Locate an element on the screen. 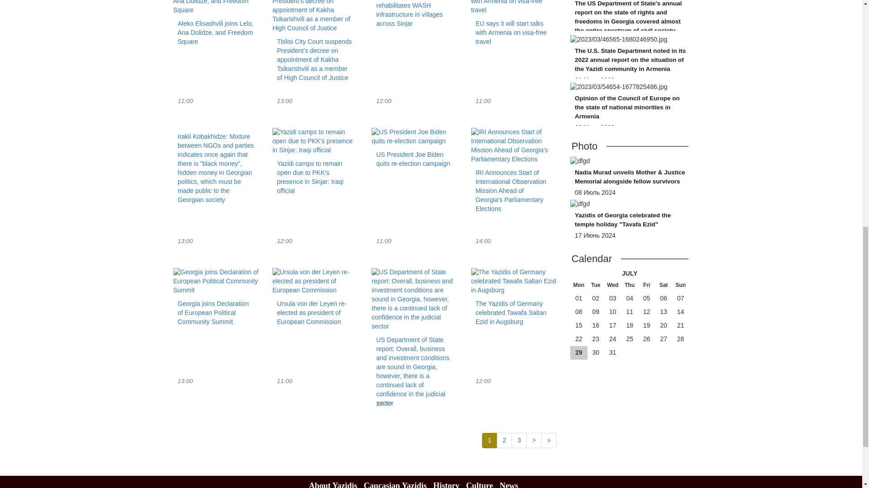 This screenshot has height=488, width=869. Next is located at coordinates (534, 440).